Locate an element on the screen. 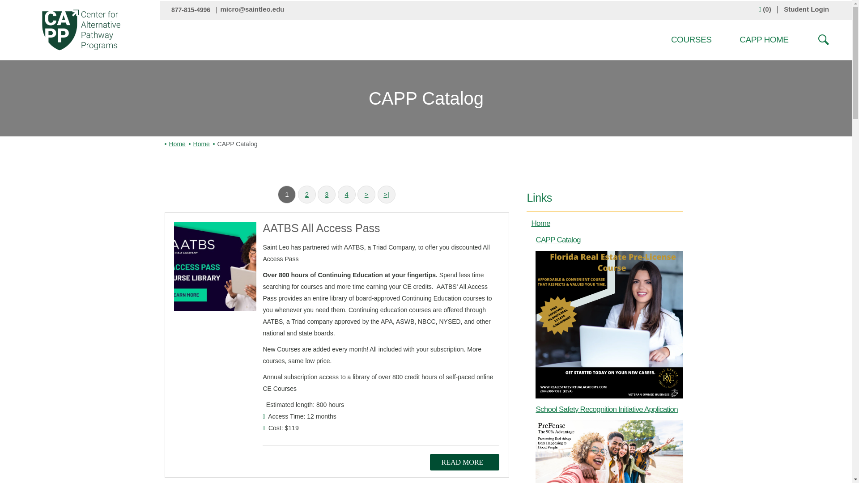 The width and height of the screenshot is (859, 483). Click to toggle Search is located at coordinates (823, 41).